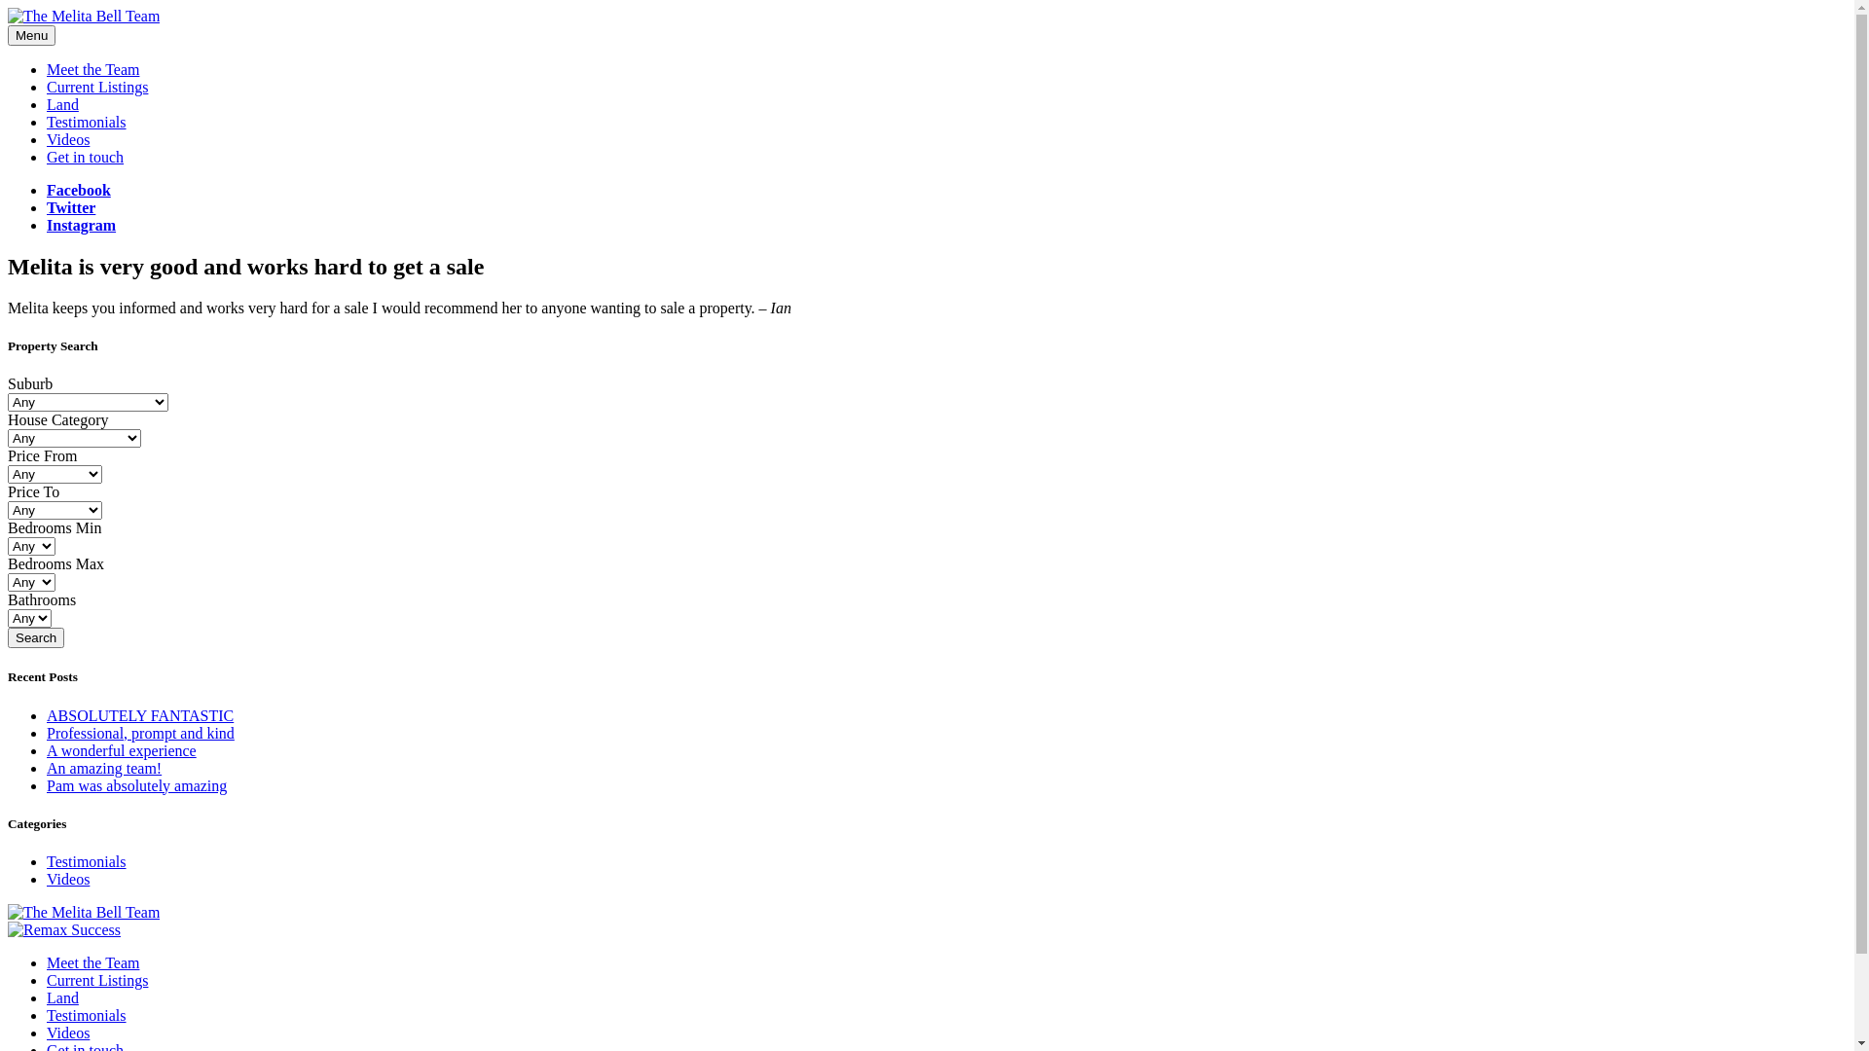  What do you see at coordinates (62, 998) in the screenshot?
I see `Land` at bounding box center [62, 998].